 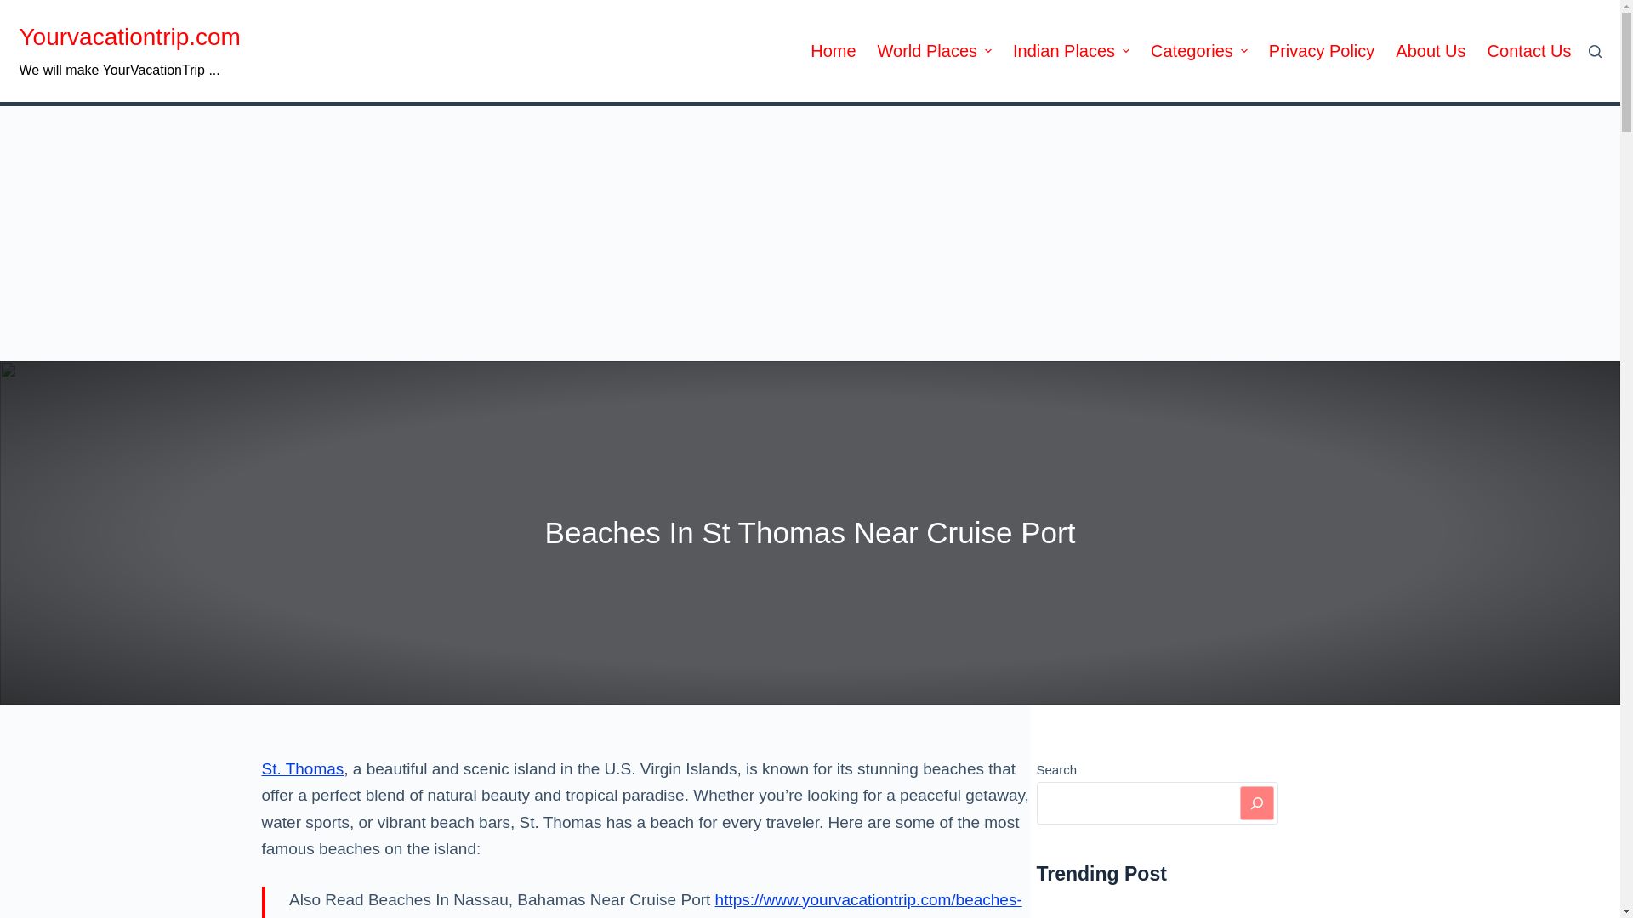 I want to click on Skip to content, so click(x=17, y=8).